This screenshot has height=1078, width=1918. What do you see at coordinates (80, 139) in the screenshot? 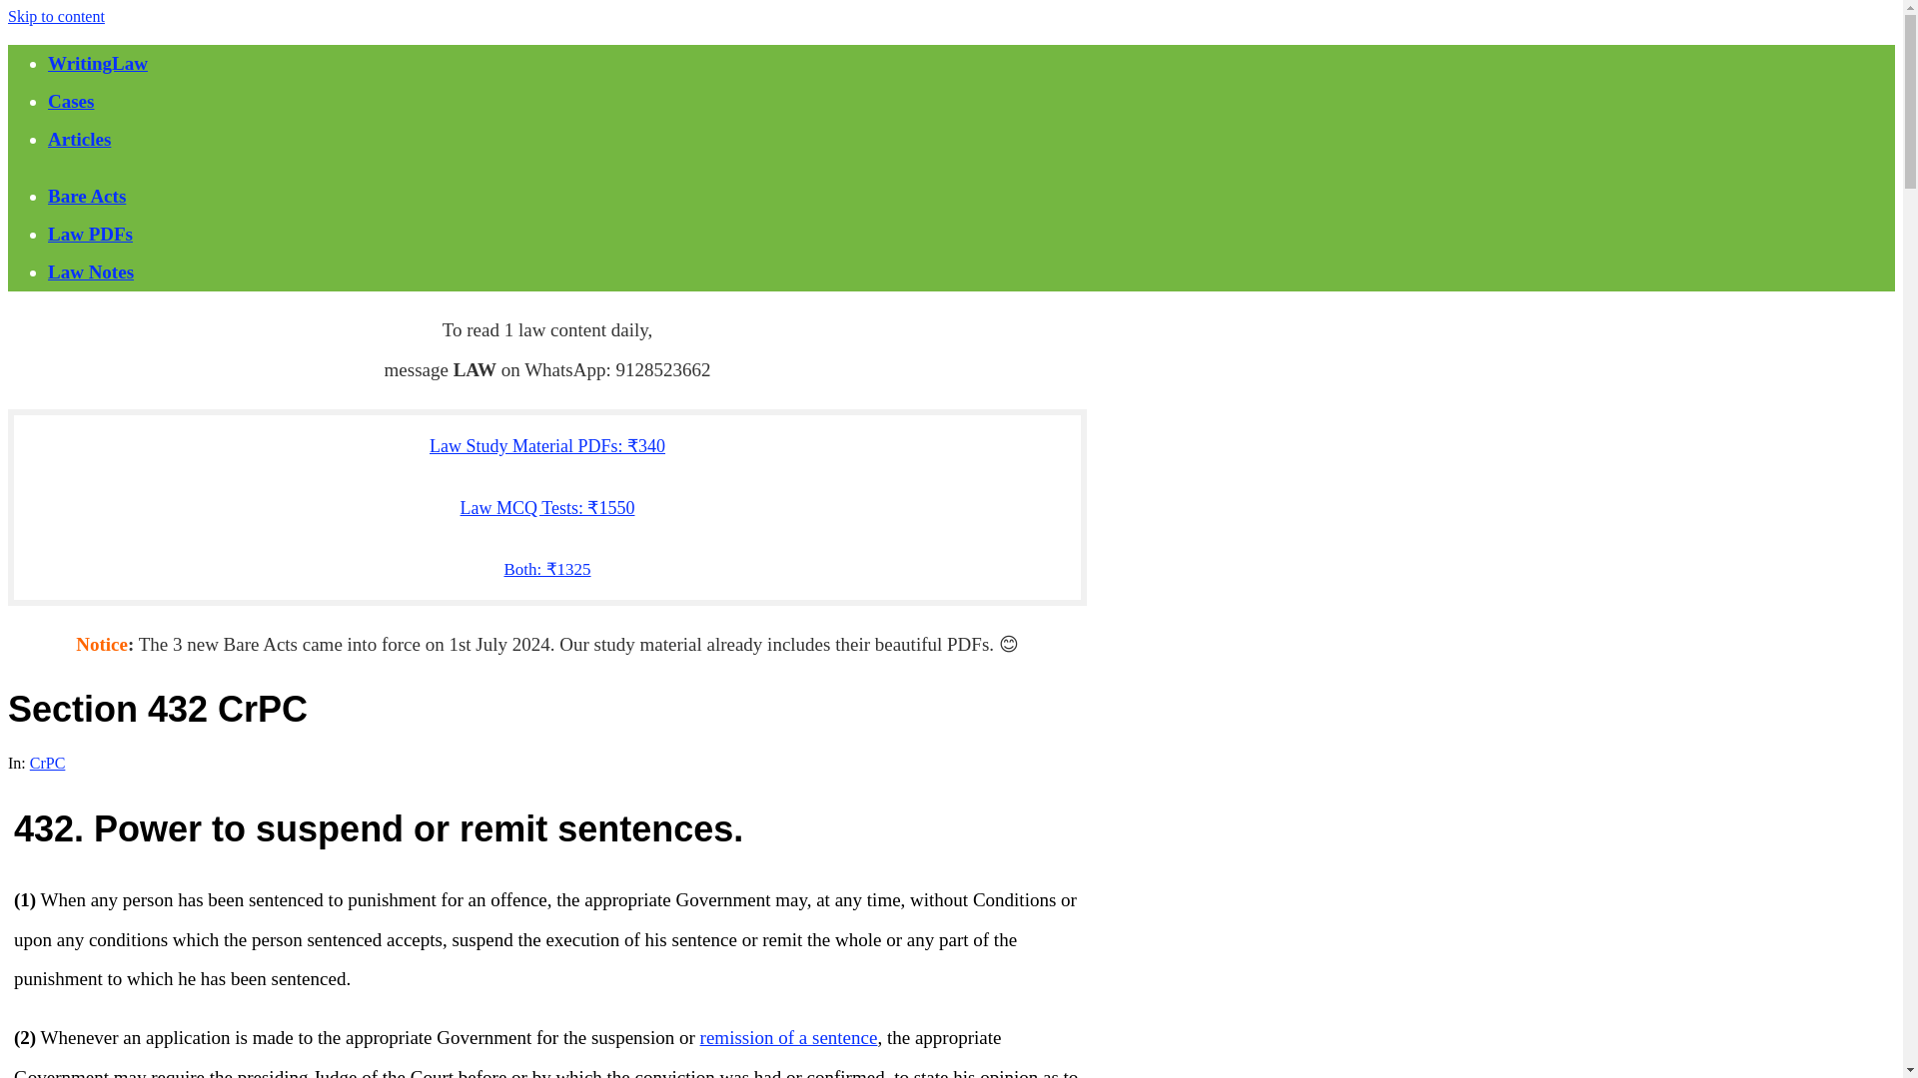
I see `Articles` at bounding box center [80, 139].